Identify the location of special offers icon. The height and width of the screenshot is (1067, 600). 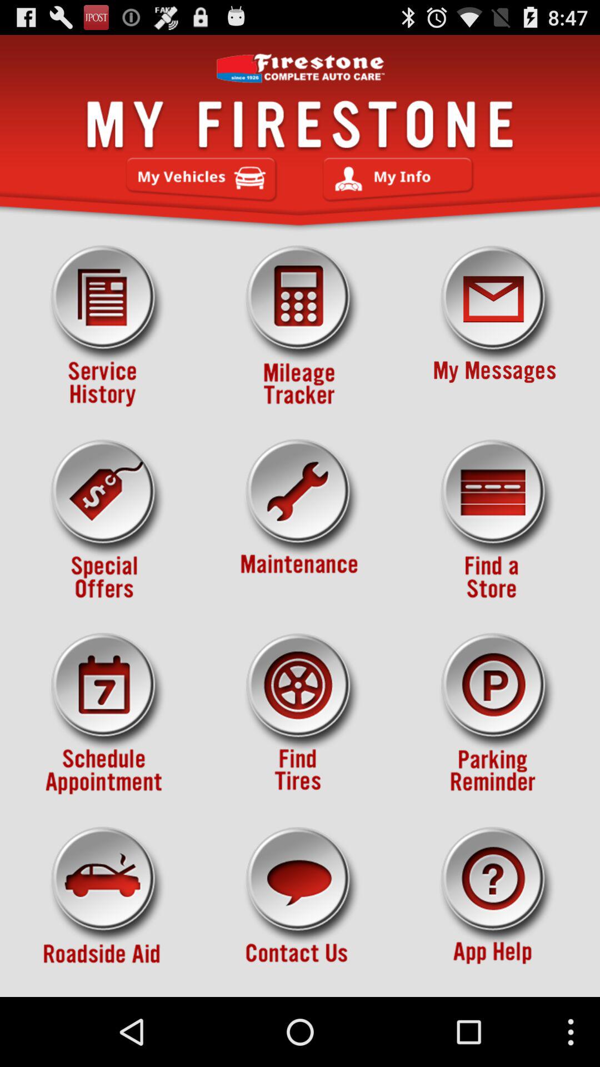
(104, 520).